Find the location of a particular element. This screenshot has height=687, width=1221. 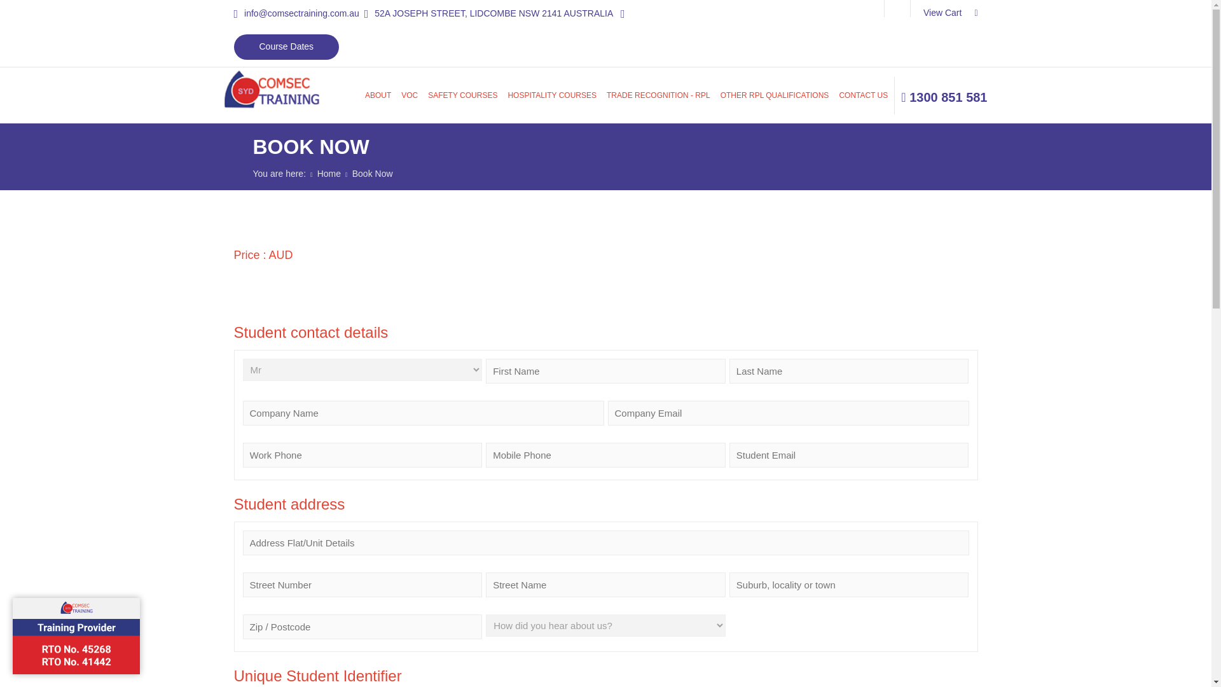

HOSPITALITY COURSES is located at coordinates (551, 95).